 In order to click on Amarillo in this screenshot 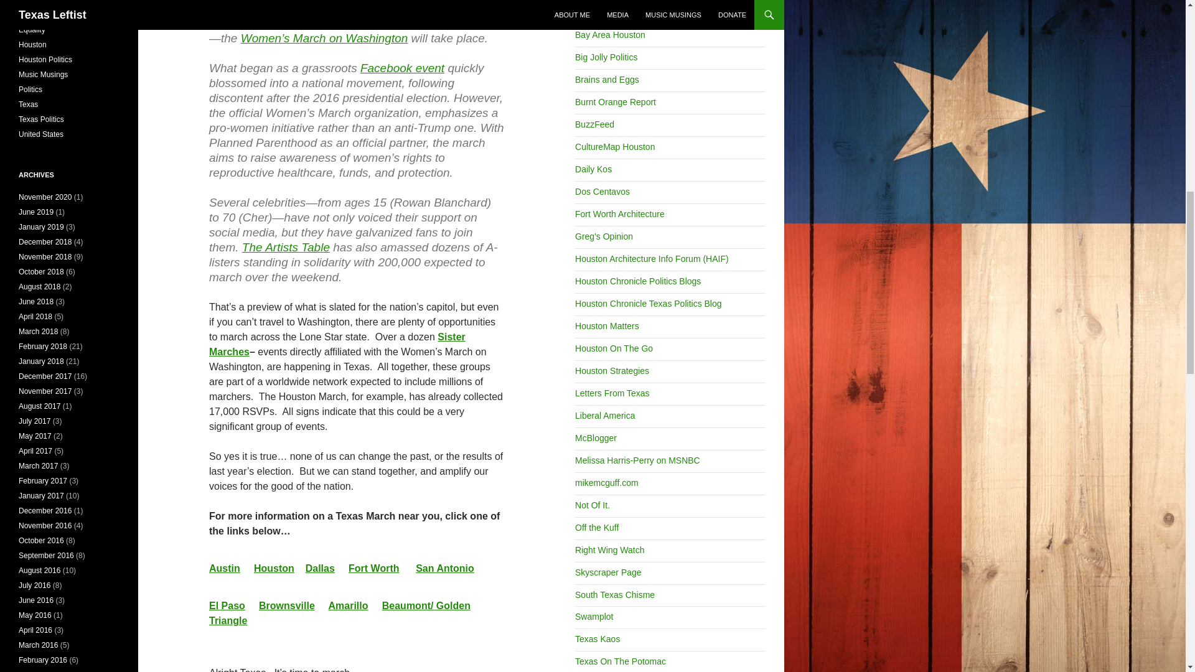, I will do `click(349, 605)`.